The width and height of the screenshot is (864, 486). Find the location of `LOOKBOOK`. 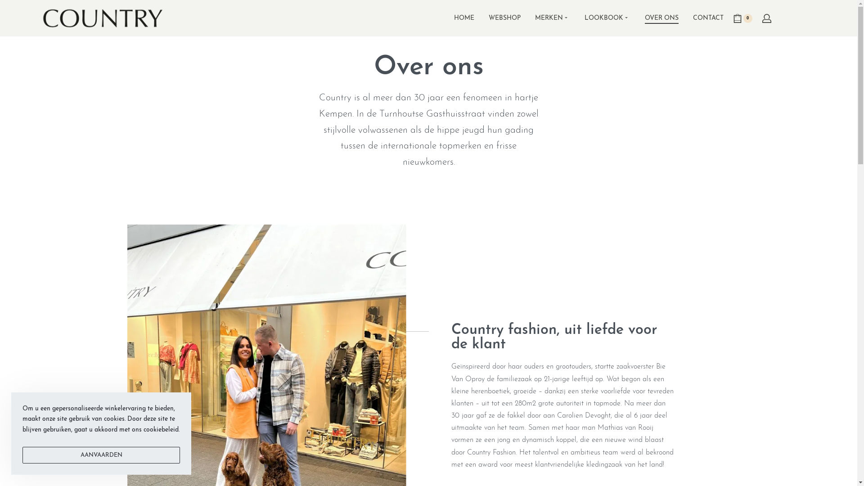

LOOKBOOK is located at coordinates (607, 18).